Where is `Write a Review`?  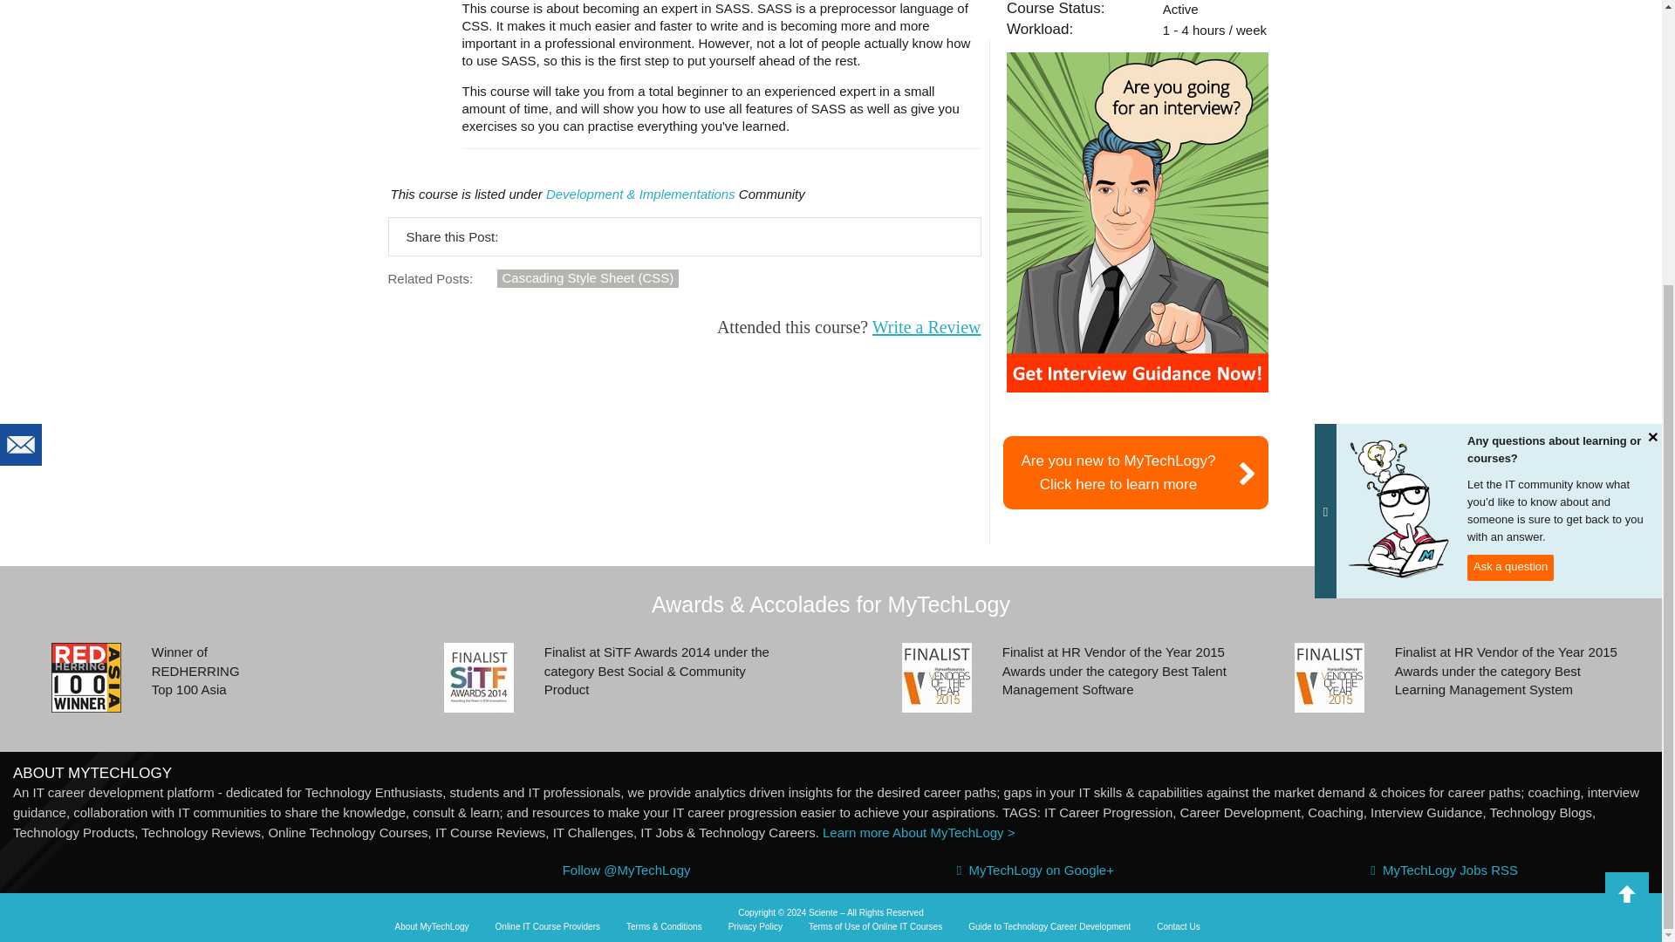 Write a Review is located at coordinates (1136, 473).